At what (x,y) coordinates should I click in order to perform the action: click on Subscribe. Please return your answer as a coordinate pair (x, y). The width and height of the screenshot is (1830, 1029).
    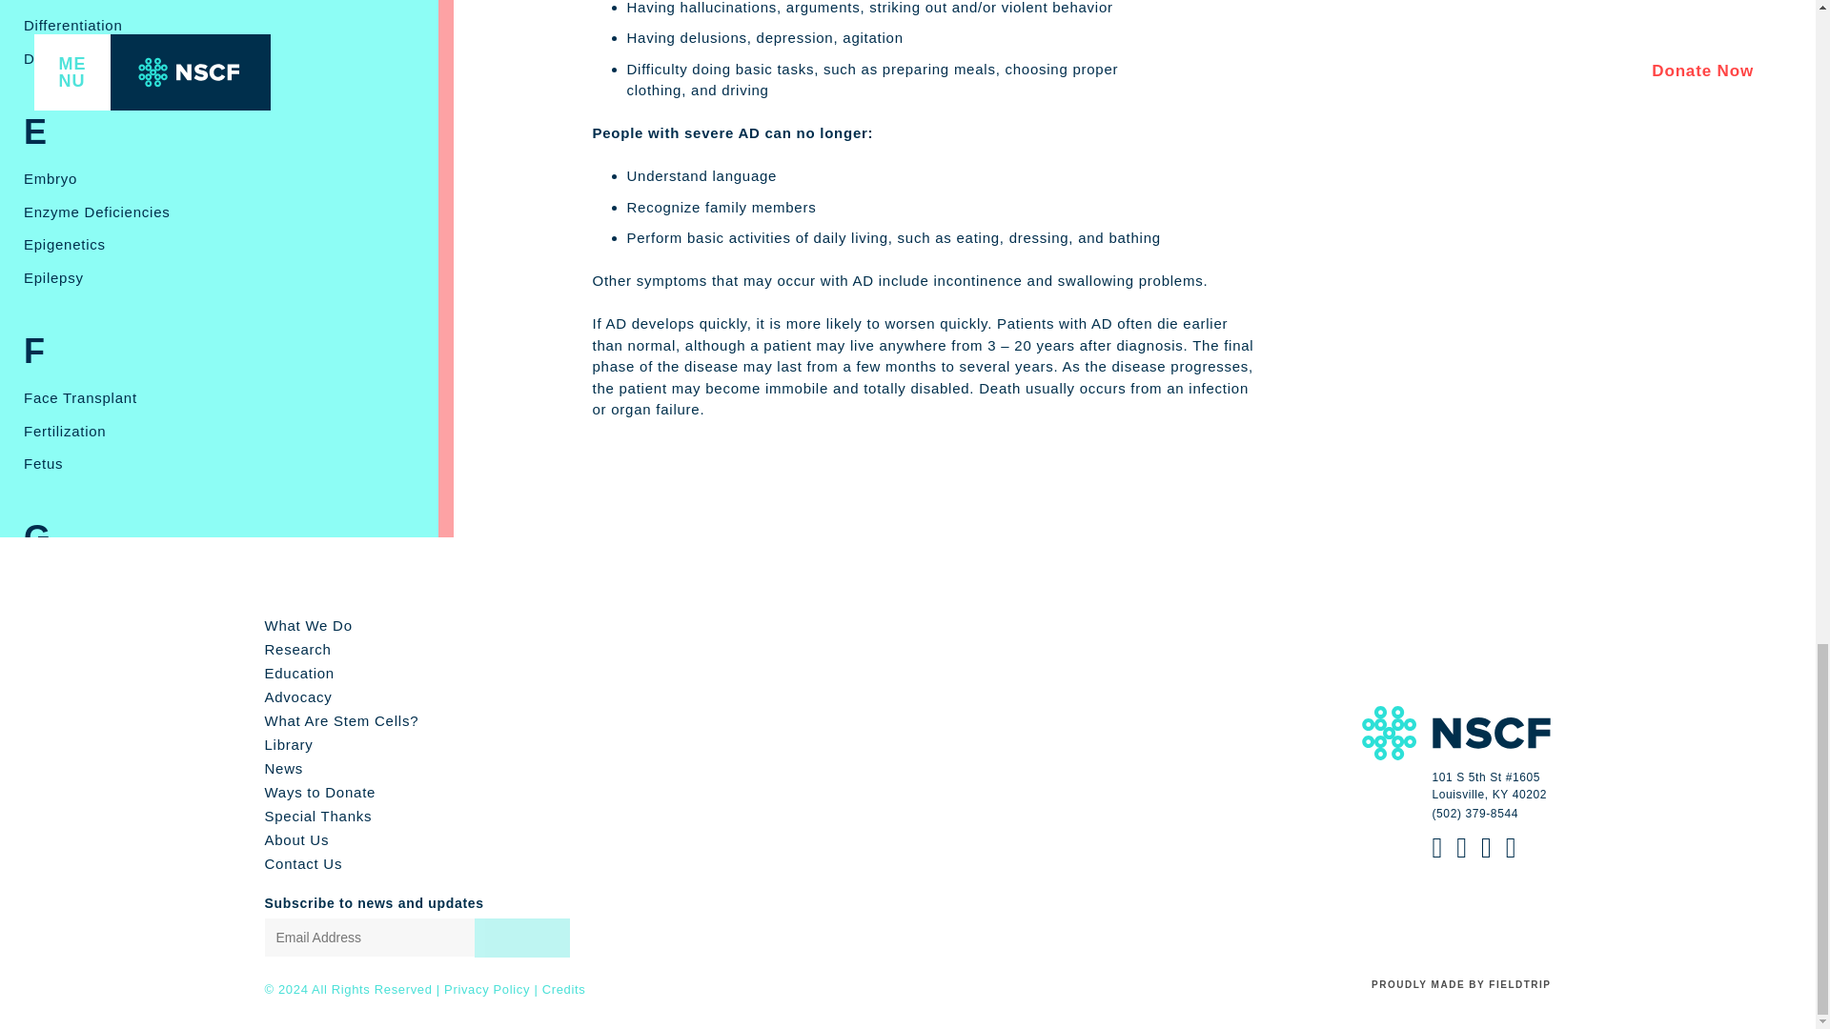
    Looking at the image, I should click on (521, 938).